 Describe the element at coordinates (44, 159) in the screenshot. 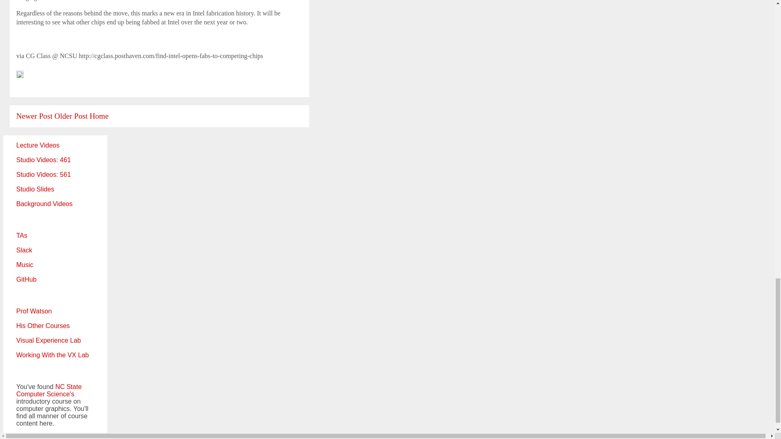

I see `Studio Videos: 461` at that location.